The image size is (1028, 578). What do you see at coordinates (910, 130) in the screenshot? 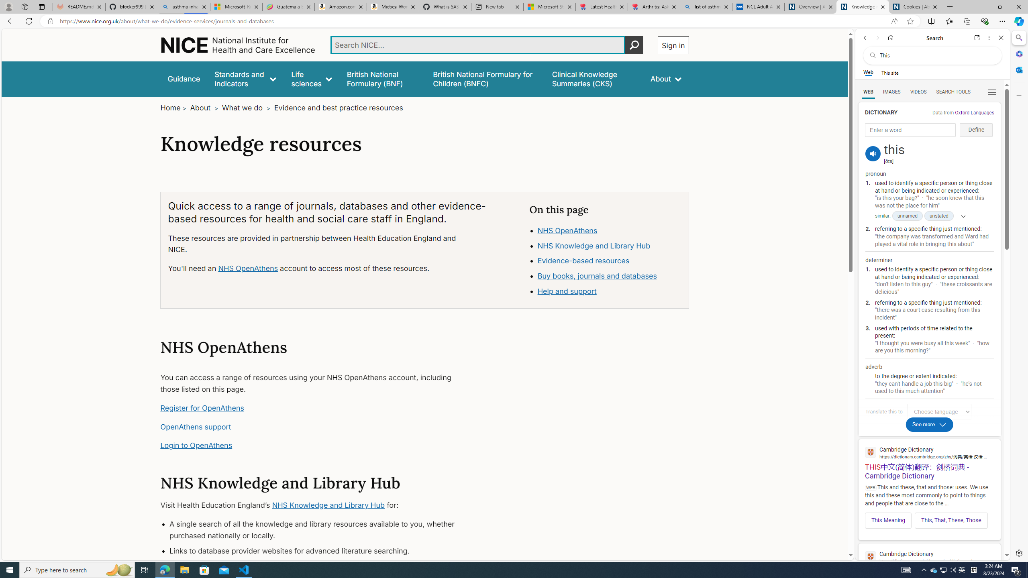
I see `Enter a word` at bounding box center [910, 130].